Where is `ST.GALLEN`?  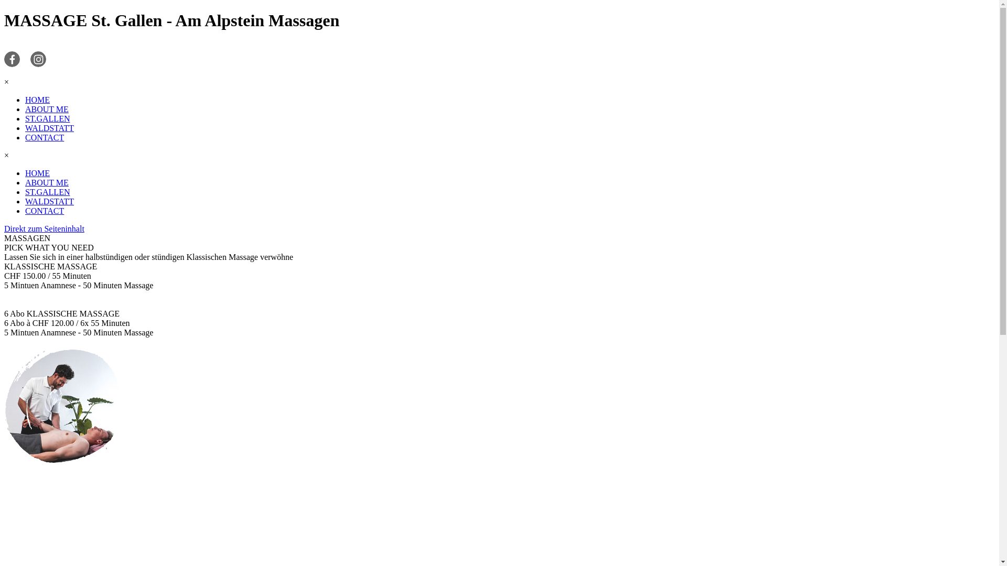 ST.GALLEN is located at coordinates (47, 118).